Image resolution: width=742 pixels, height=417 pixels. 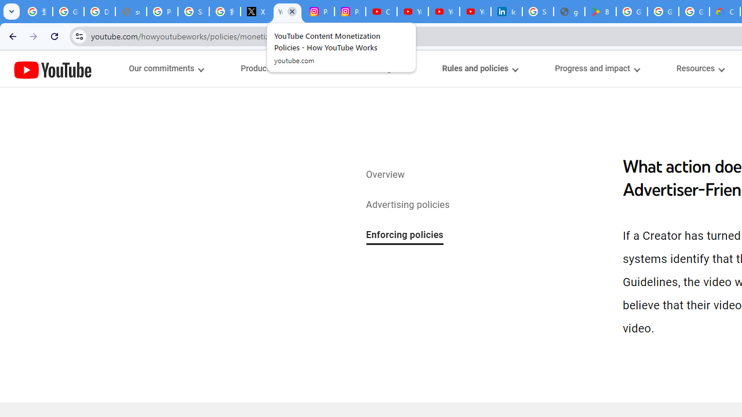 I want to click on Privacy Help Center - Policies Help, so click(x=162, y=12).